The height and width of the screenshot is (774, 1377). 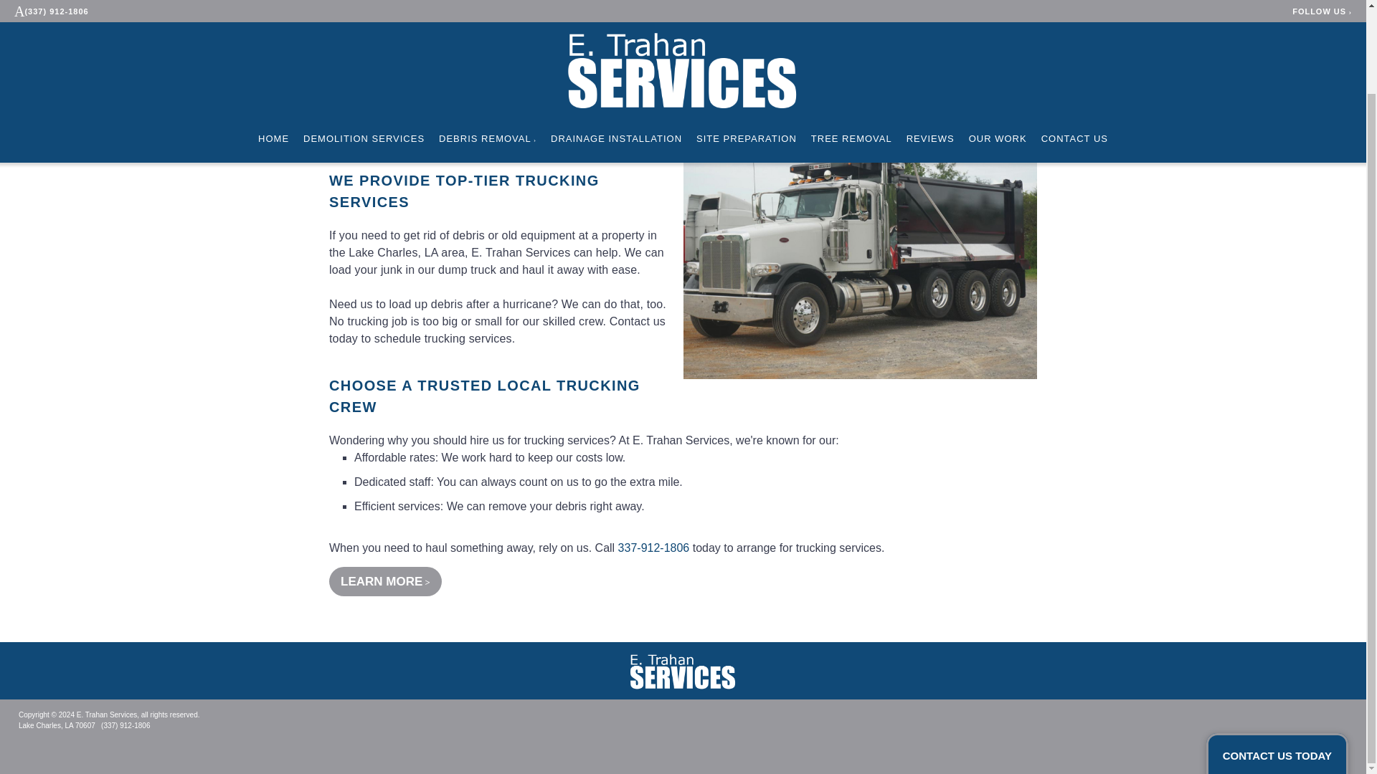 I want to click on HOME, so click(x=274, y=43).